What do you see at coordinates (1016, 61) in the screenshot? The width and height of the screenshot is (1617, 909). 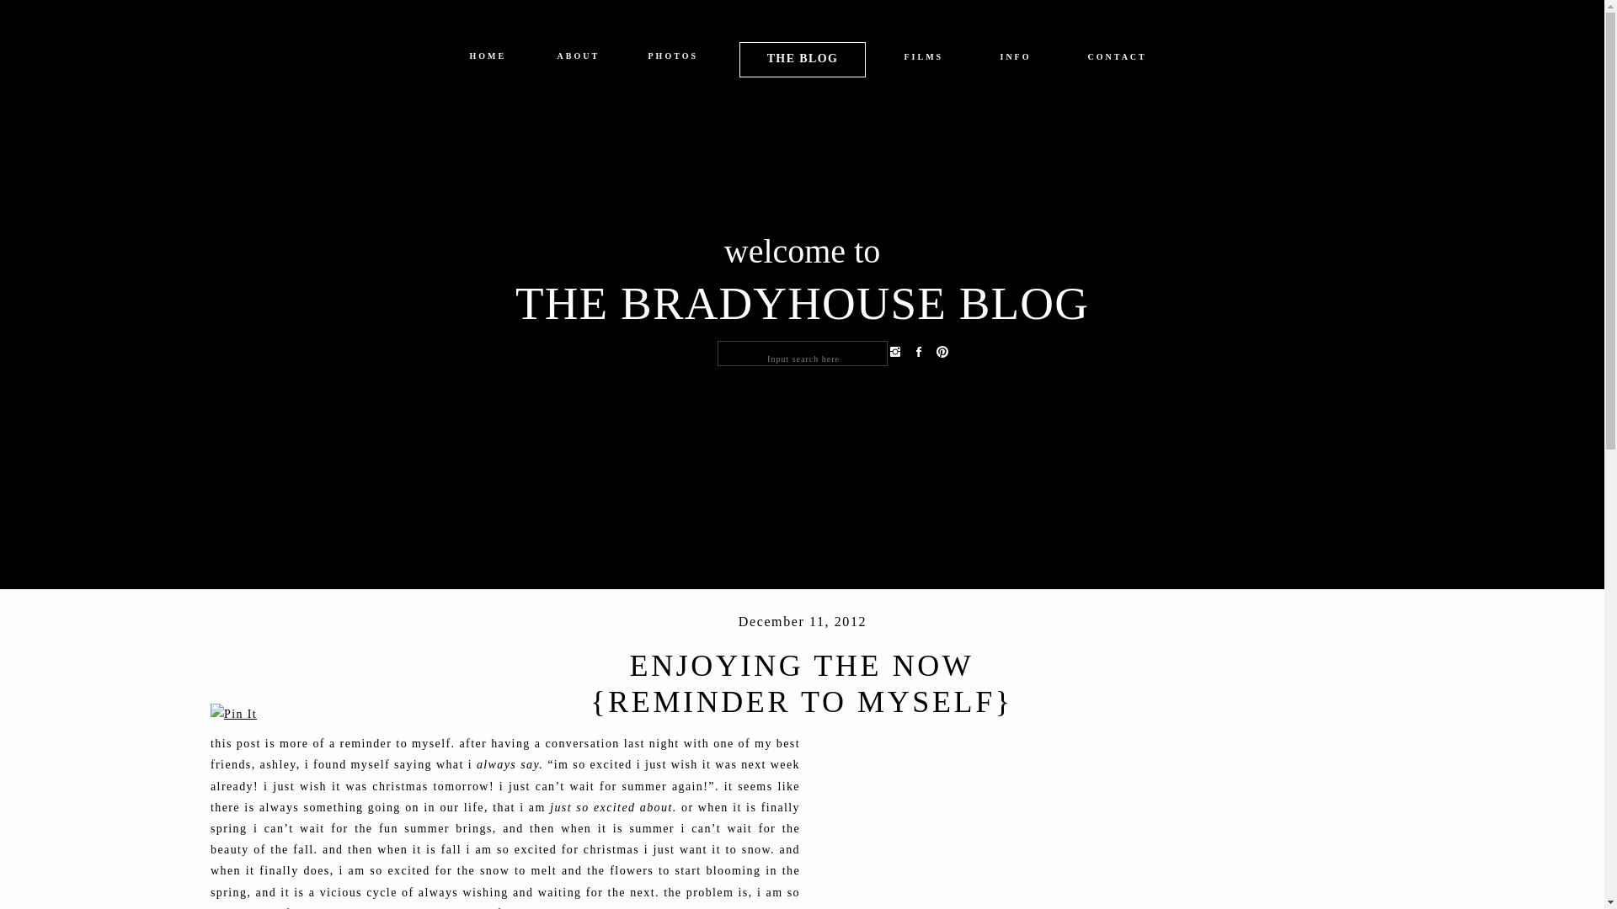 I see `INFO` at bounding box center [1016, 61].